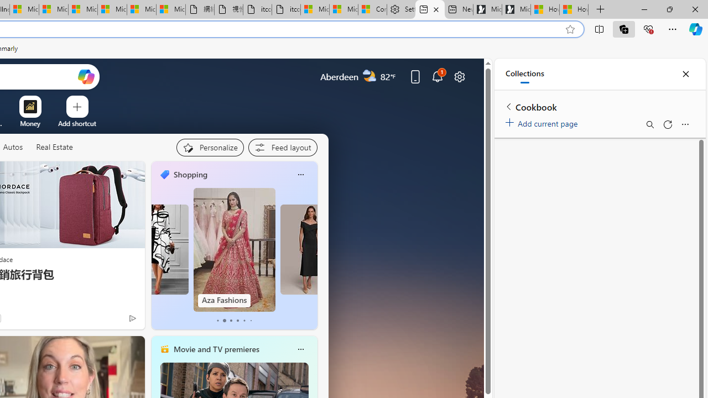 This screenshot has height=398, width=708. Describe the element at coordinates (543, 122) in the screenshot. I see `Add current page` at that location.